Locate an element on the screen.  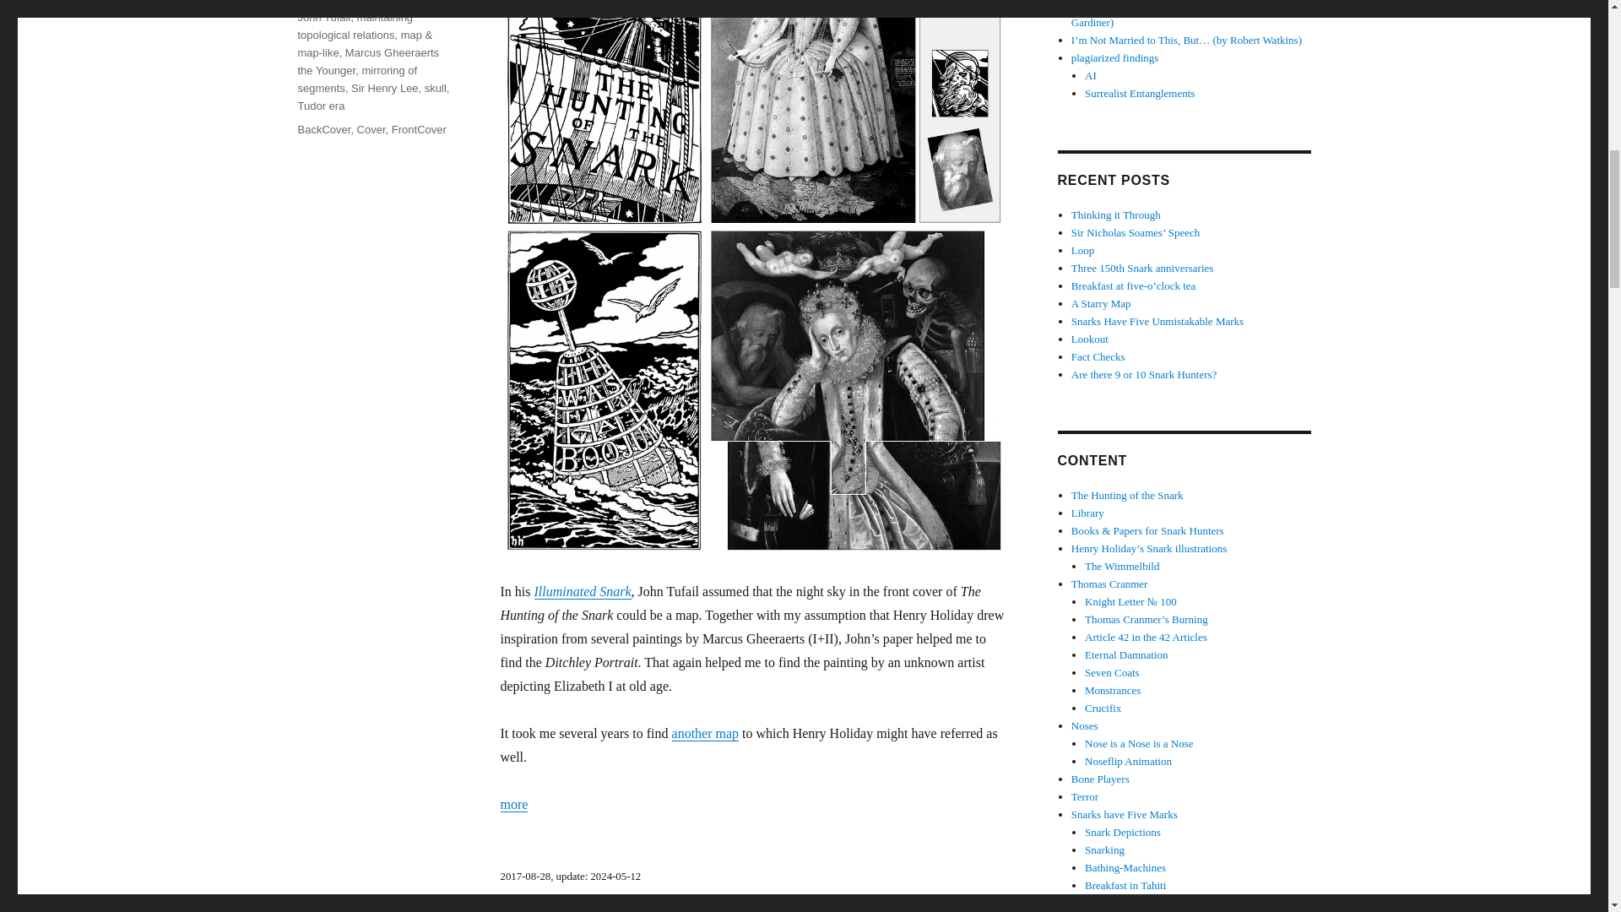
in focus is located at coordinates (419, 3).